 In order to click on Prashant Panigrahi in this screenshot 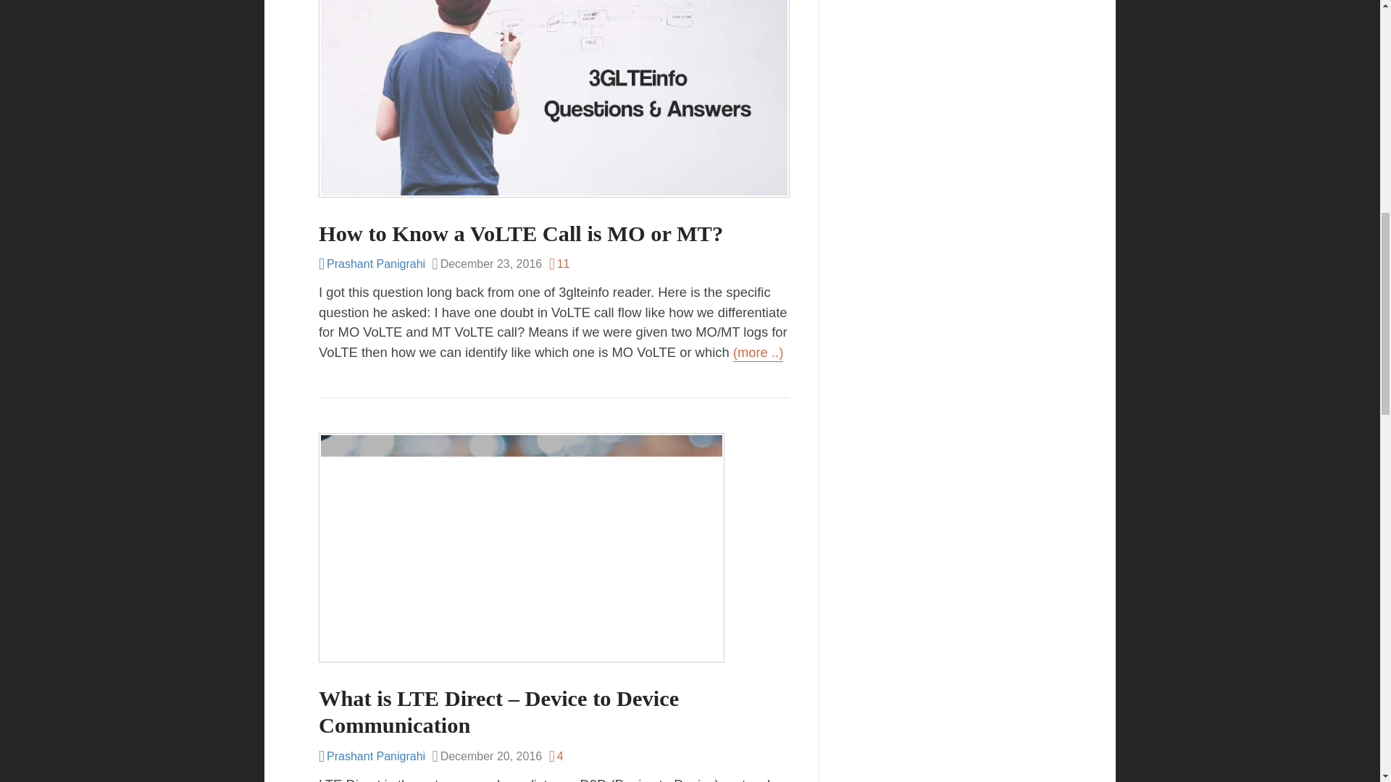, I will do `click(372, 264)`.